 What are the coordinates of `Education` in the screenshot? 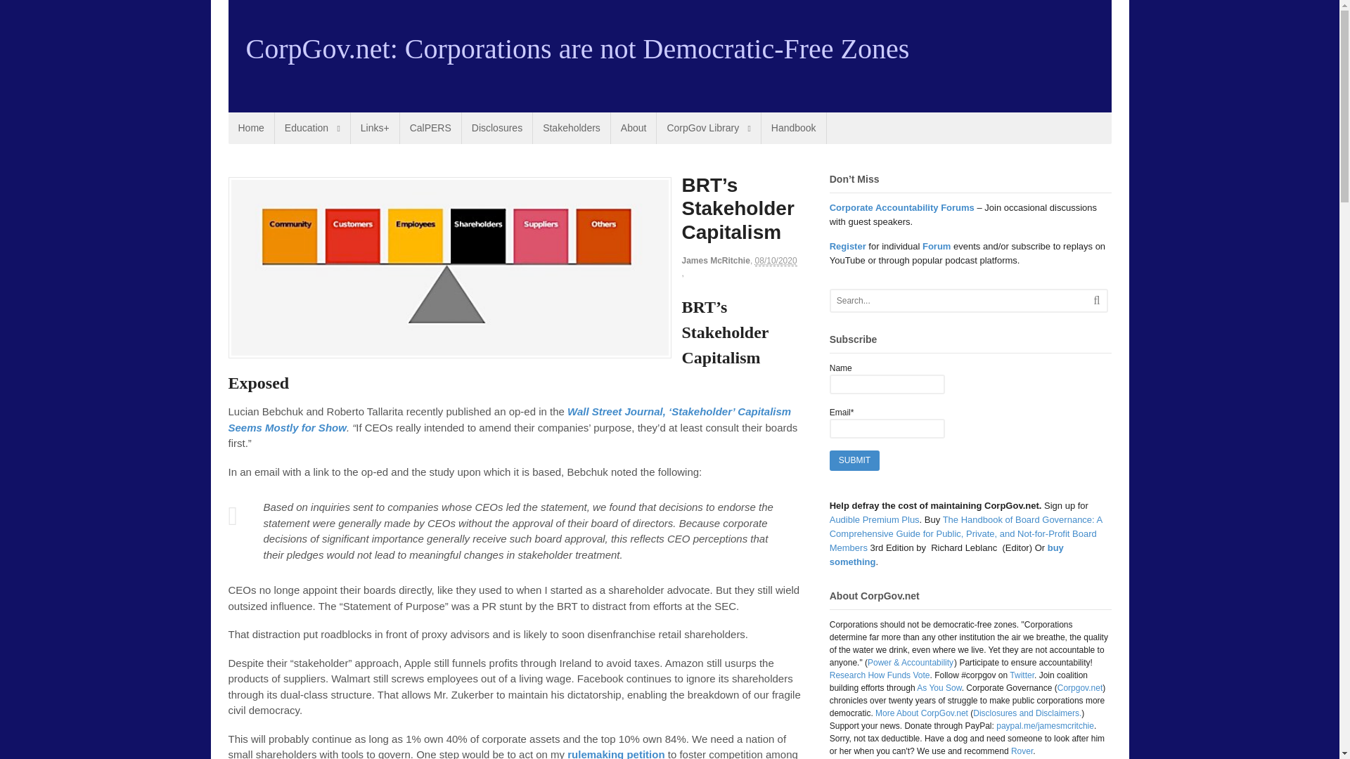 It's located at (312, 128).